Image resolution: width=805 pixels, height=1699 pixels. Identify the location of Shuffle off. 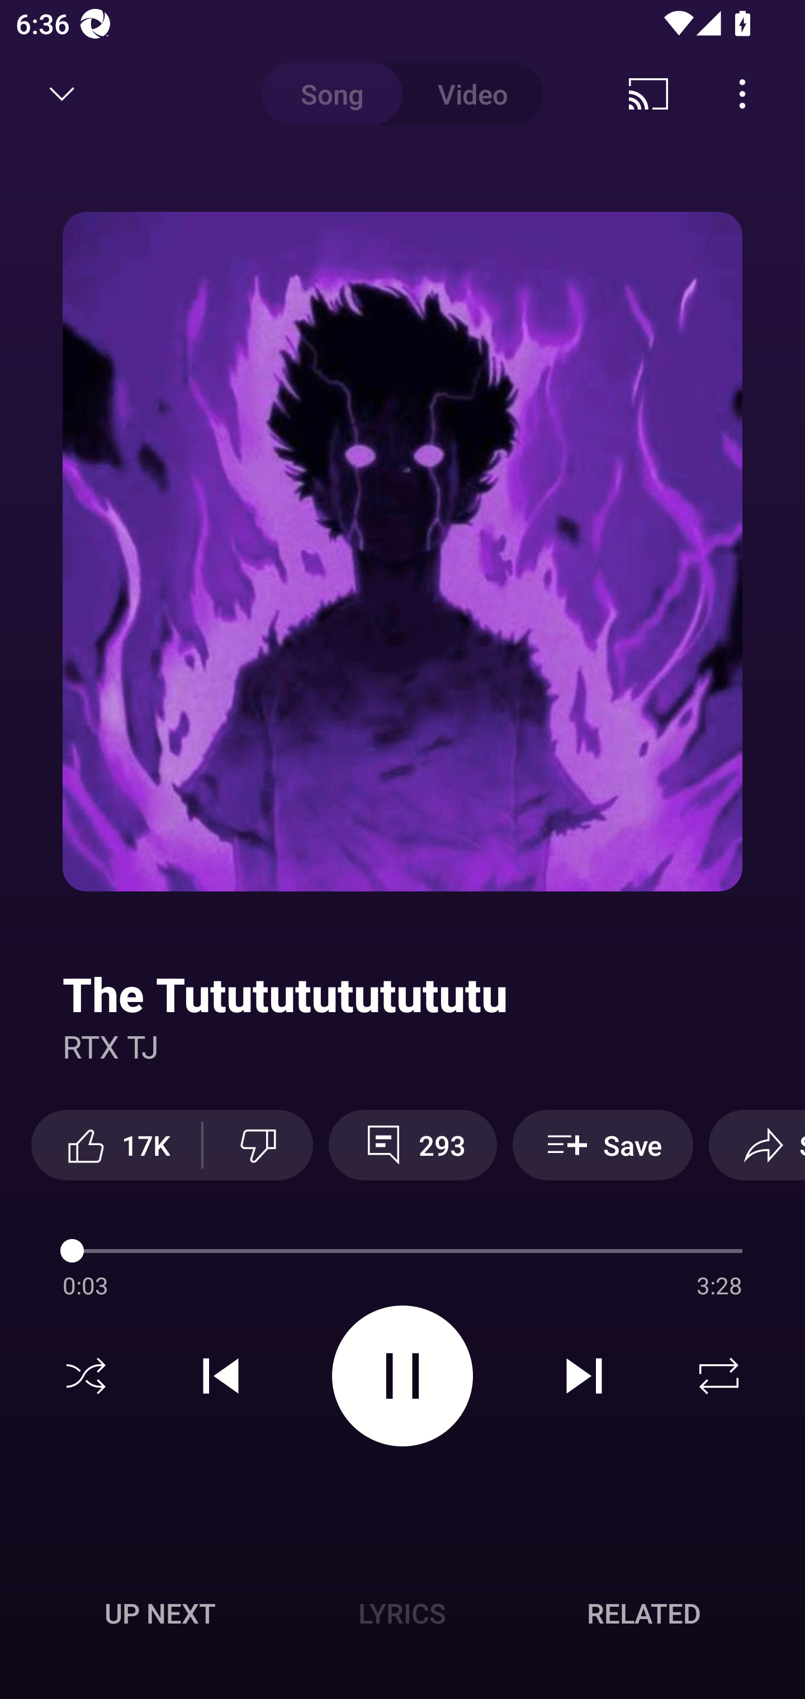
(86, 1376).